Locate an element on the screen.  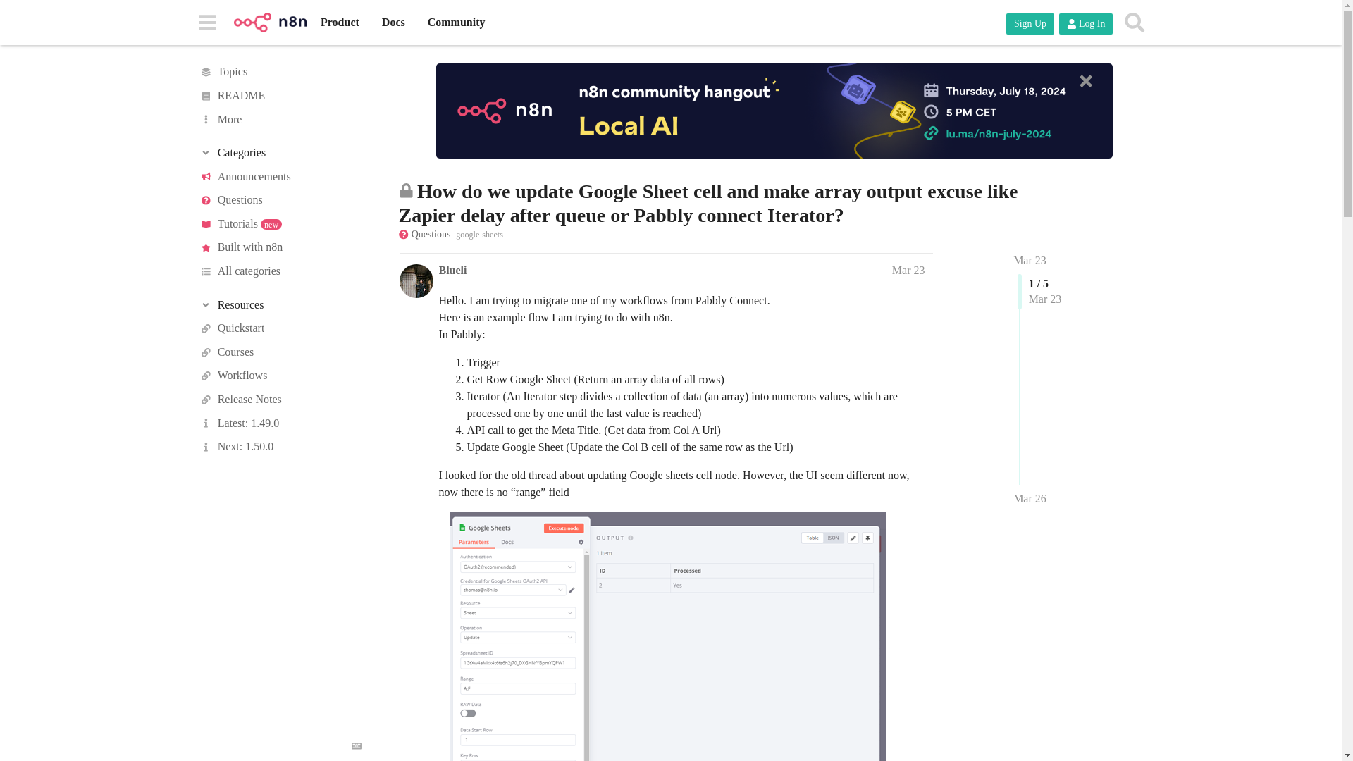
Topics is located at coordinates (280, 72).